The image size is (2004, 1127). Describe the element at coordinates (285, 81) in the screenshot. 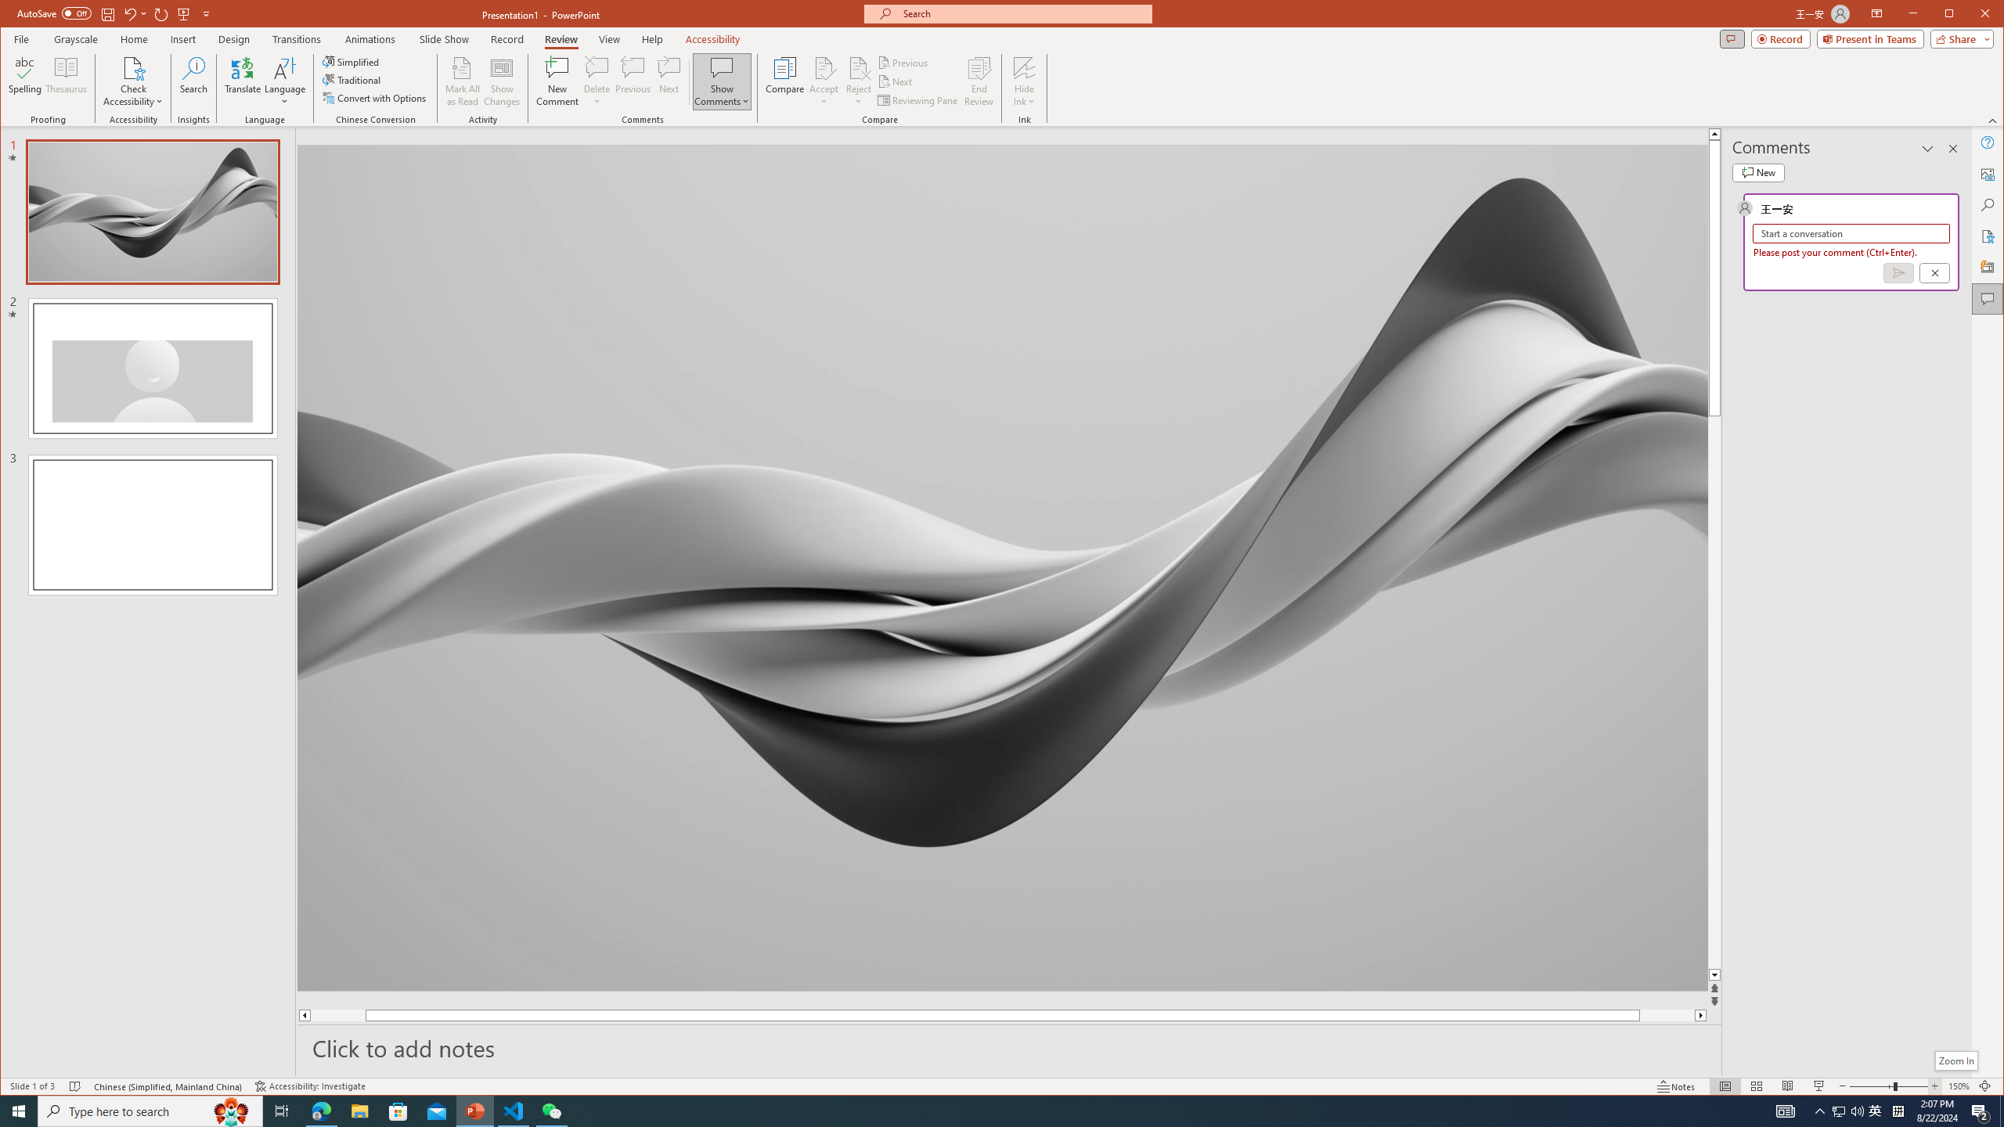

I see `Language` at that location.